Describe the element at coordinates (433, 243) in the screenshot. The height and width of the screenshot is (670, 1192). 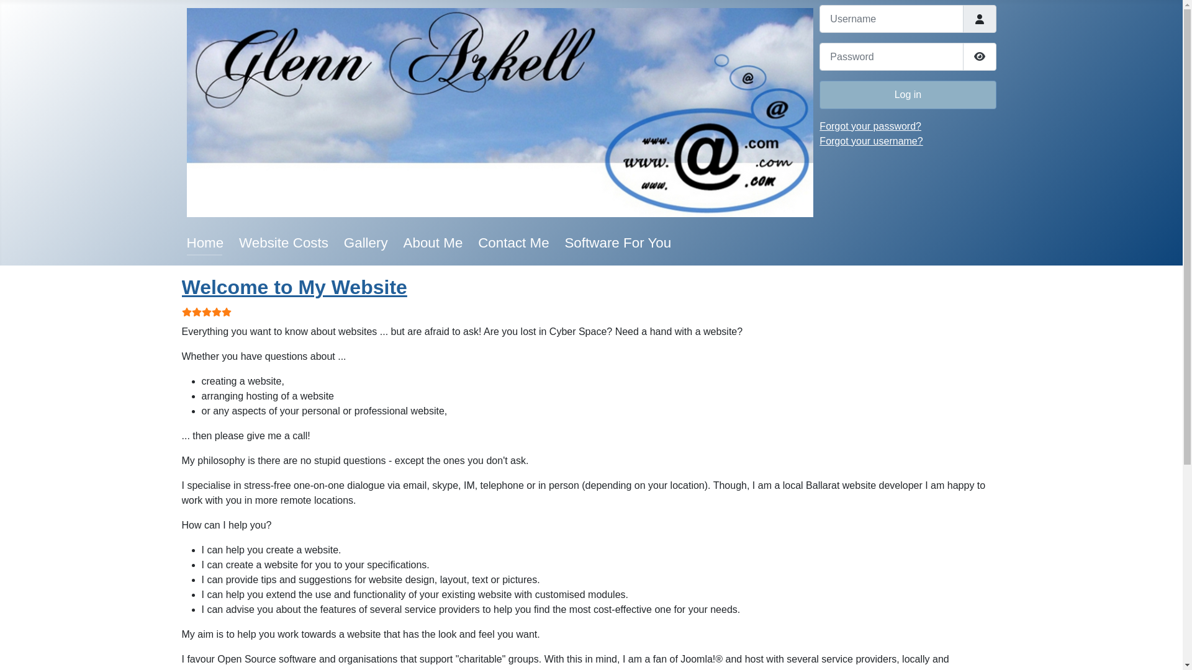
I see `About Me` at that location.